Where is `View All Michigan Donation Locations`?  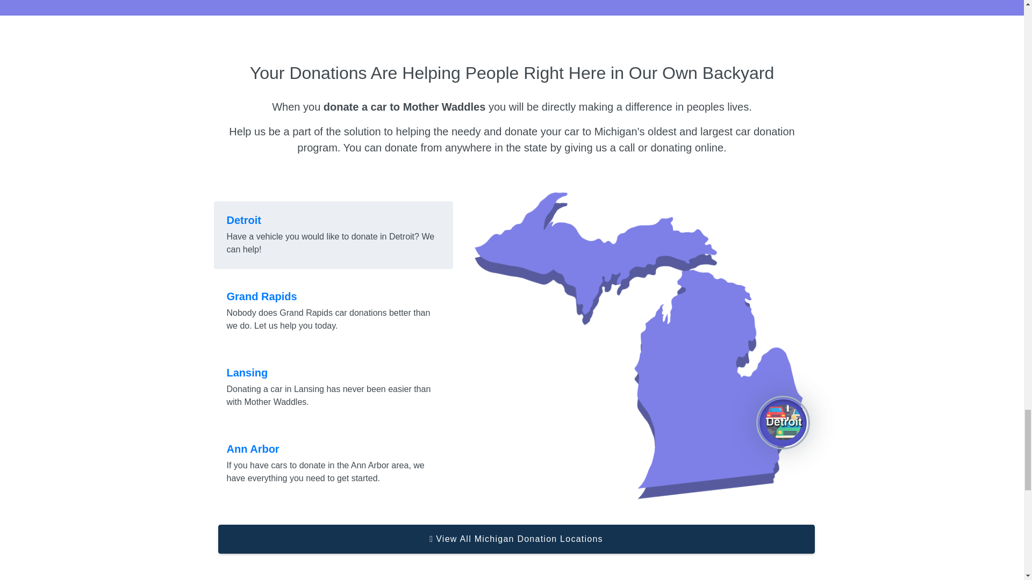 View All Michigan Donation Locations is located at coordinates (516, 539).